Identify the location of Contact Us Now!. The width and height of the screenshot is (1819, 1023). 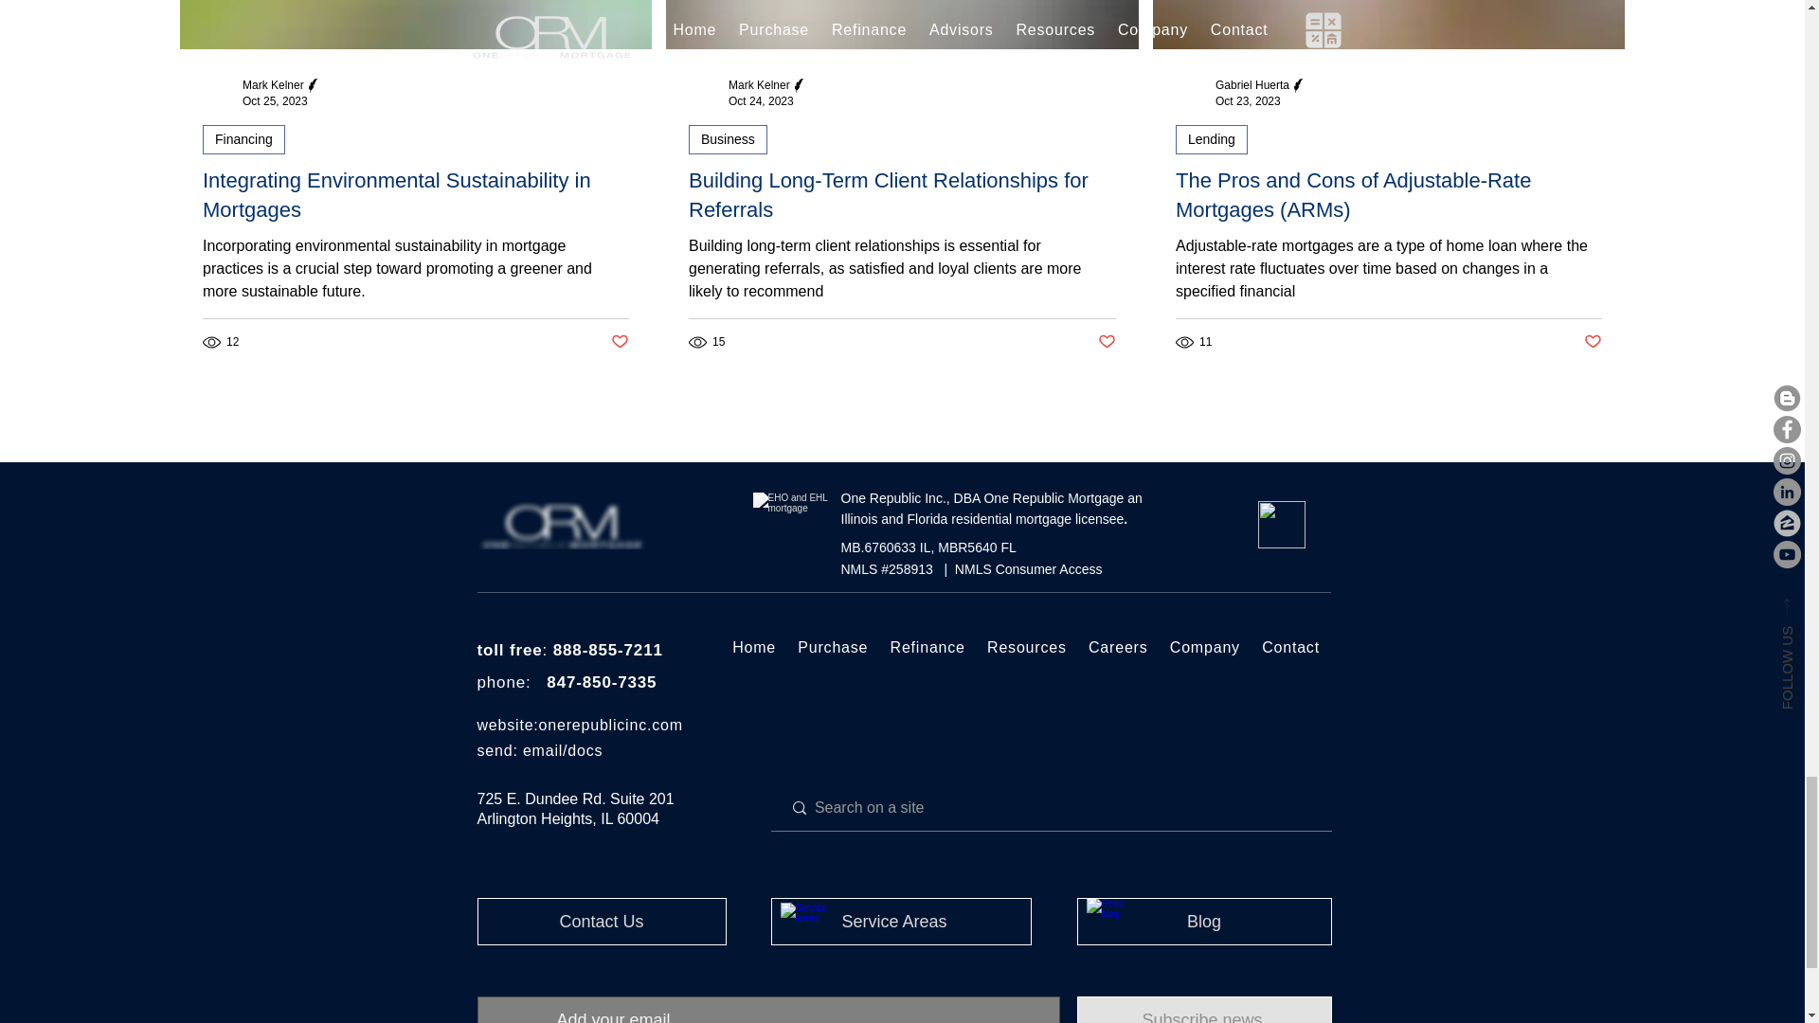
(561, 525).